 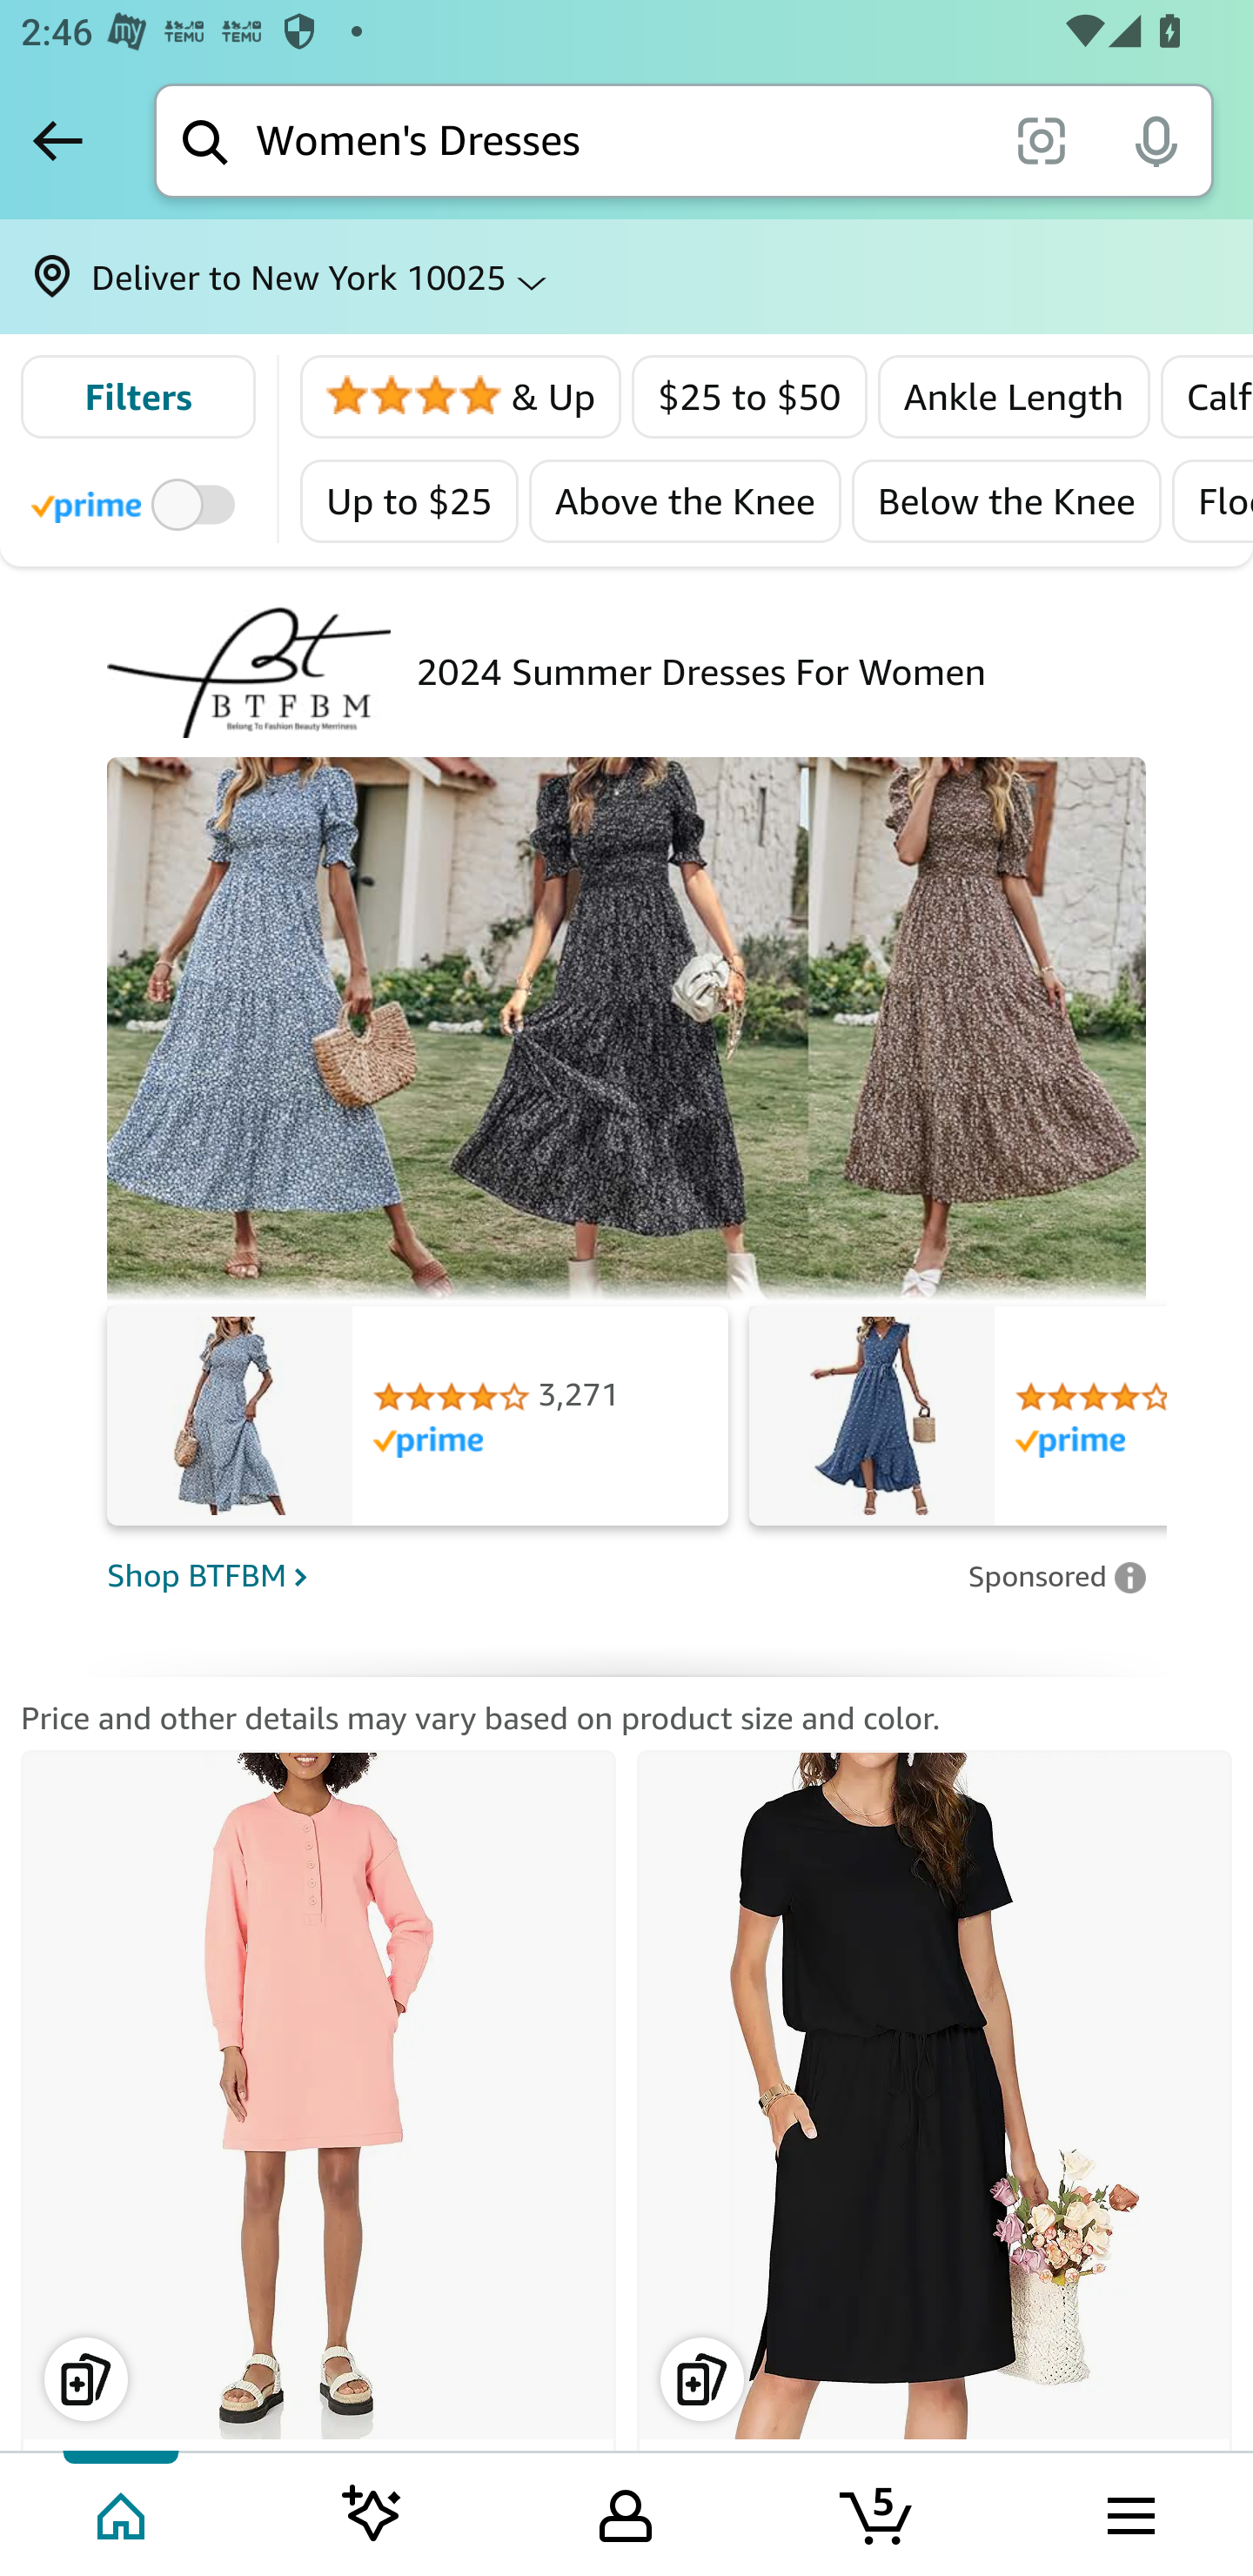 I want to click on Deliver to New York 10025 ⌵, so click(x=626, y=277).